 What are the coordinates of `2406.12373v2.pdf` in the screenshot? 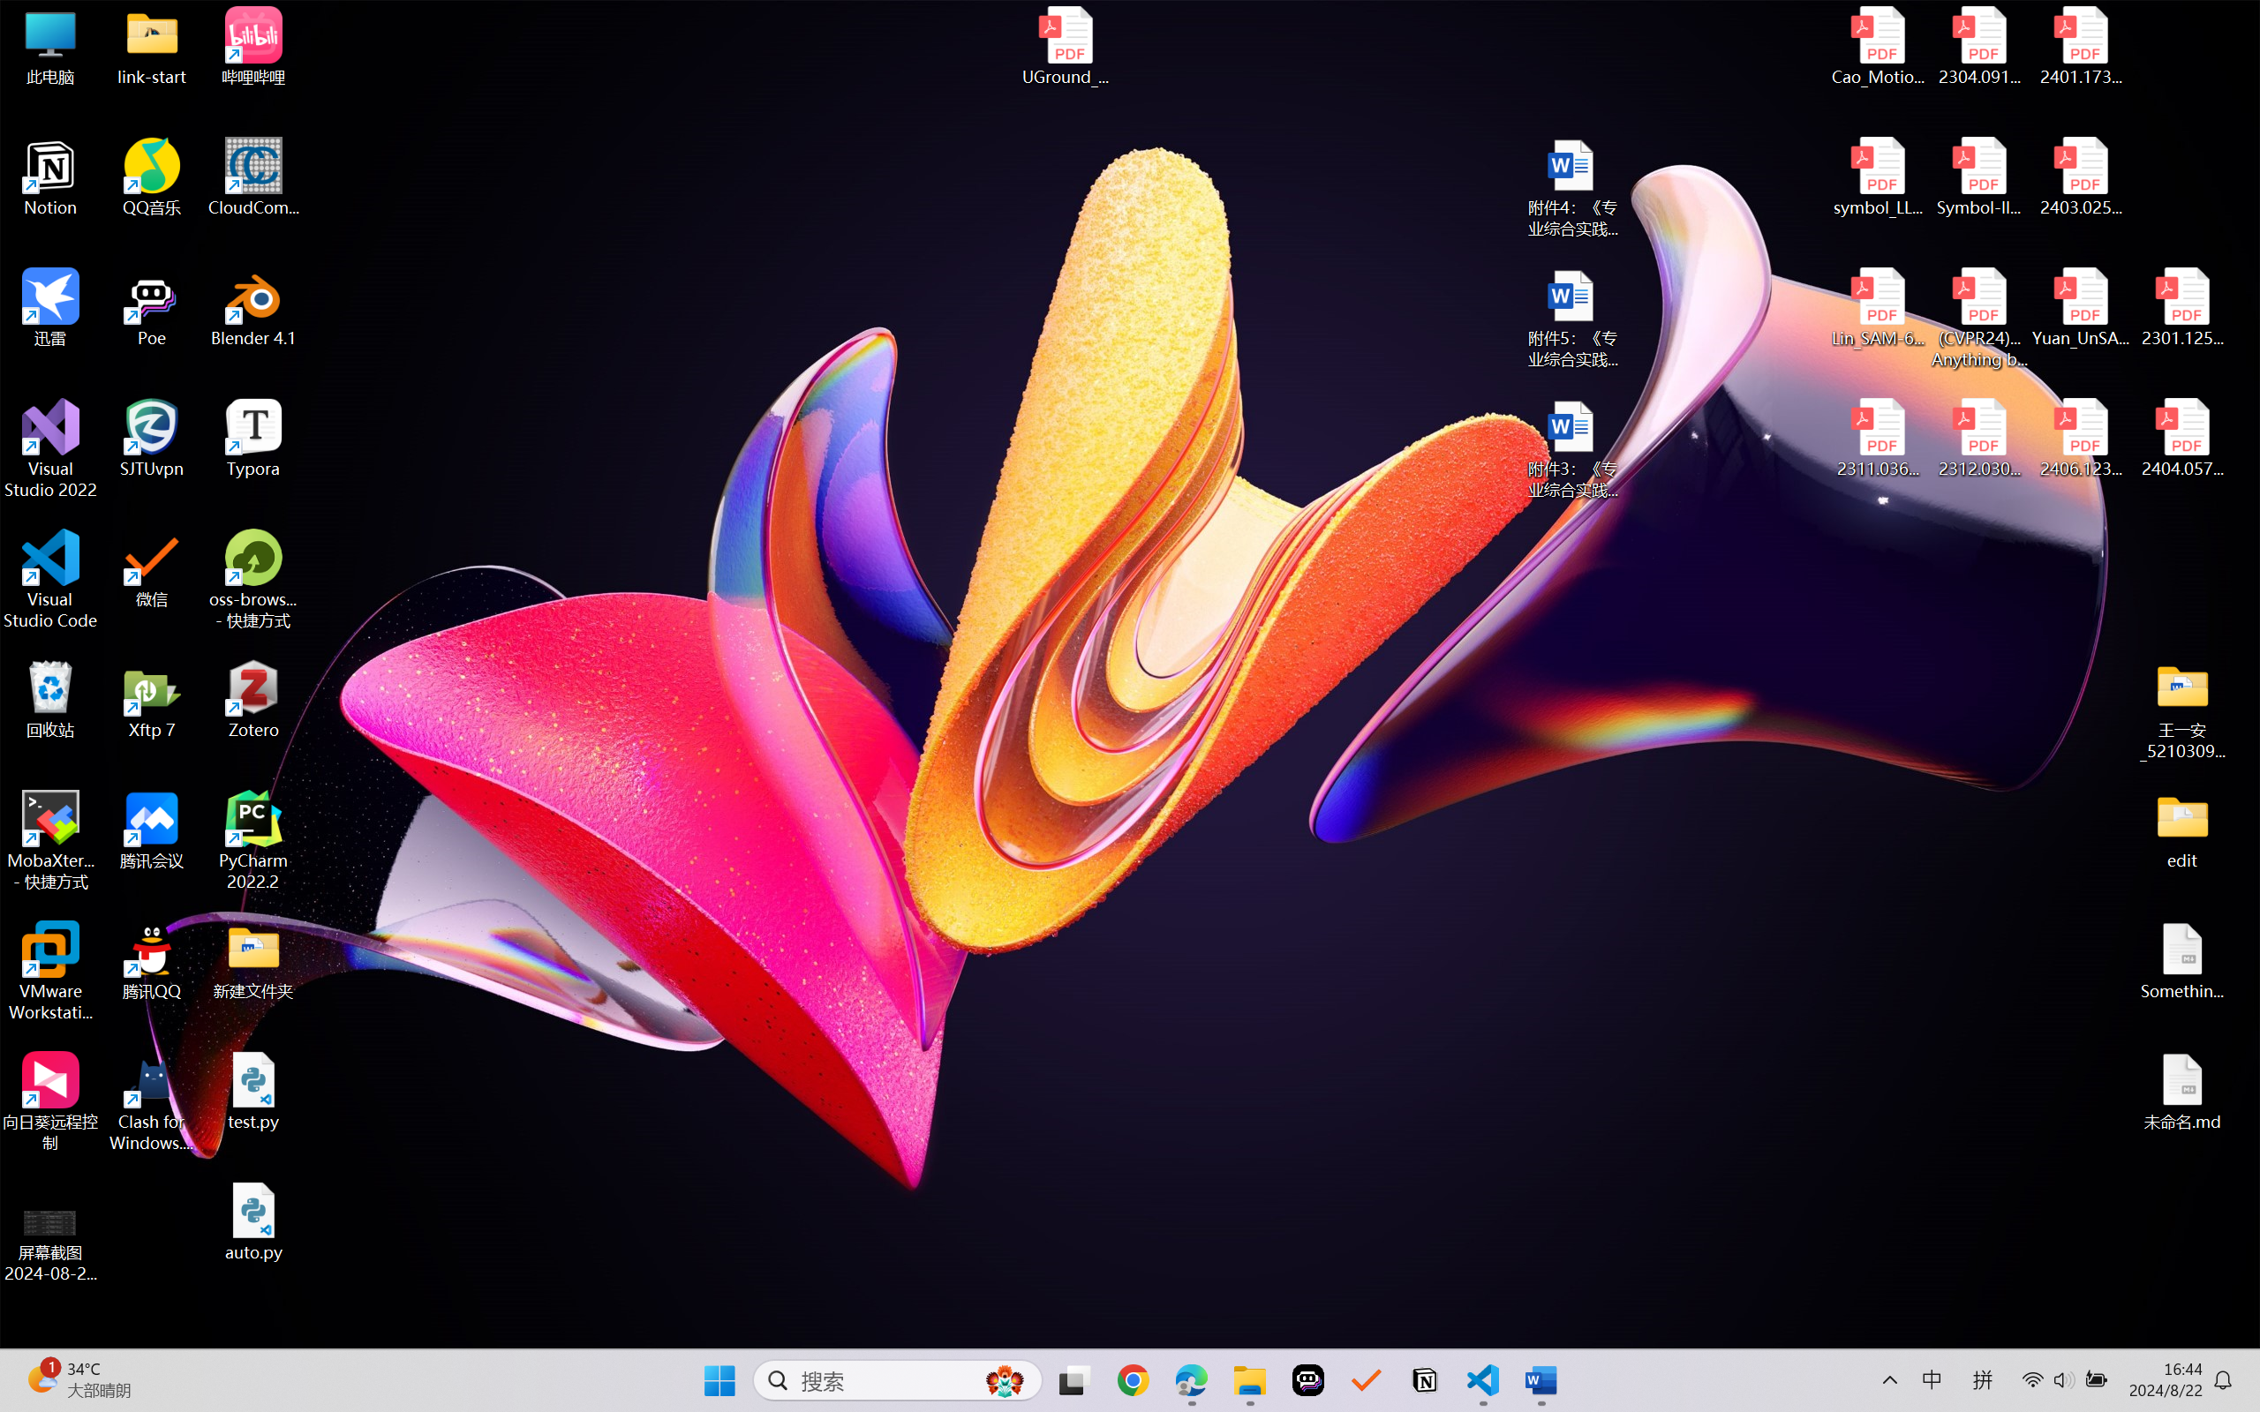 It's located at (2080, 439).